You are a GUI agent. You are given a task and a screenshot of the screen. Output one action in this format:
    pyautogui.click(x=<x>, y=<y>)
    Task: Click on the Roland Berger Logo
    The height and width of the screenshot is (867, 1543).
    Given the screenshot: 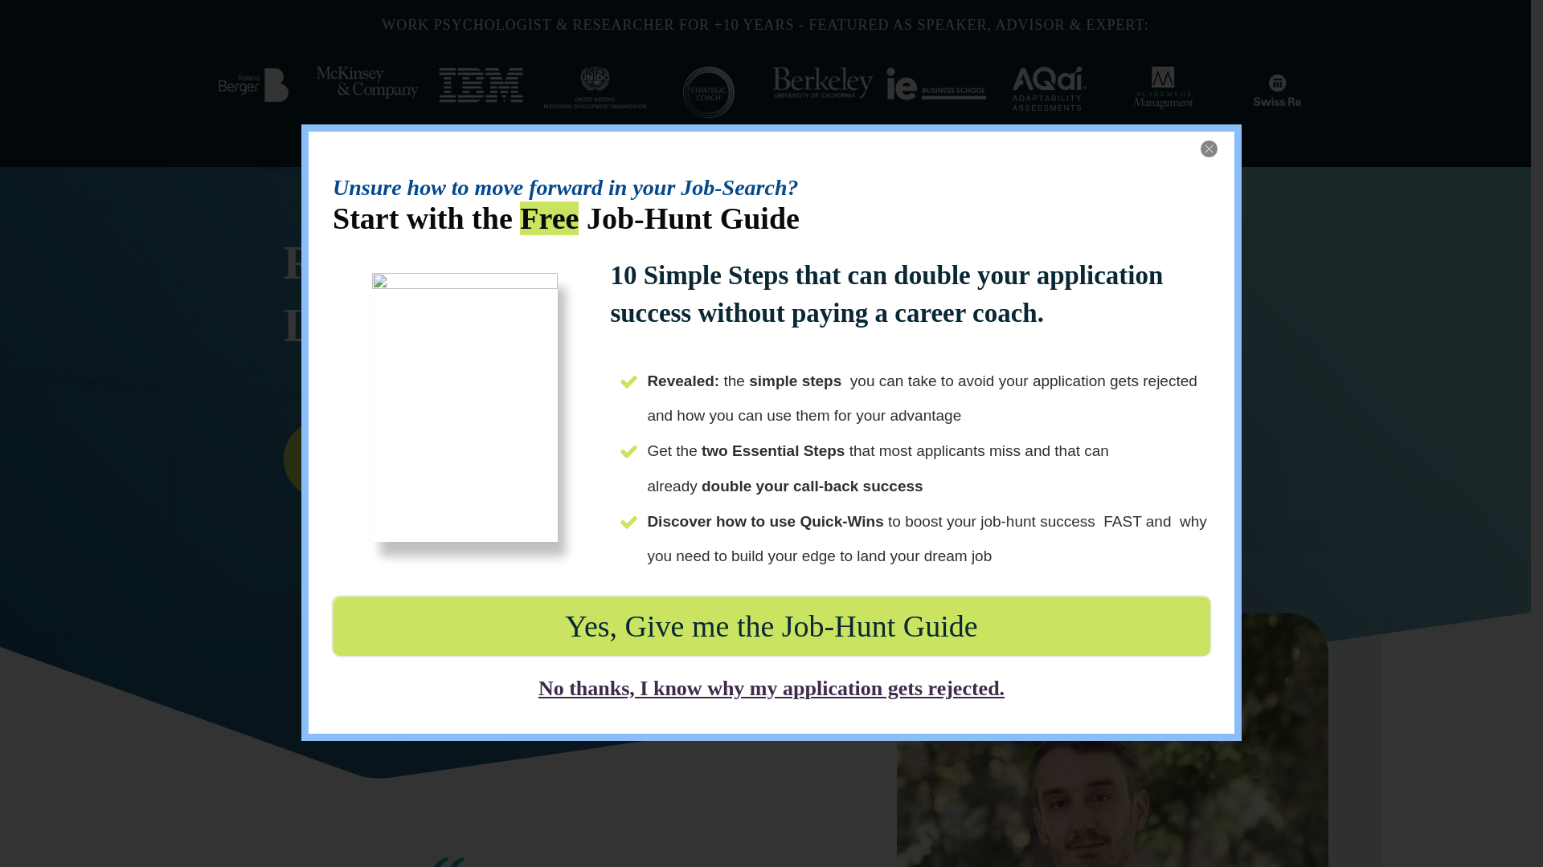 What is the action you would take?
    pyautogui.click(x=254, y=85)
    